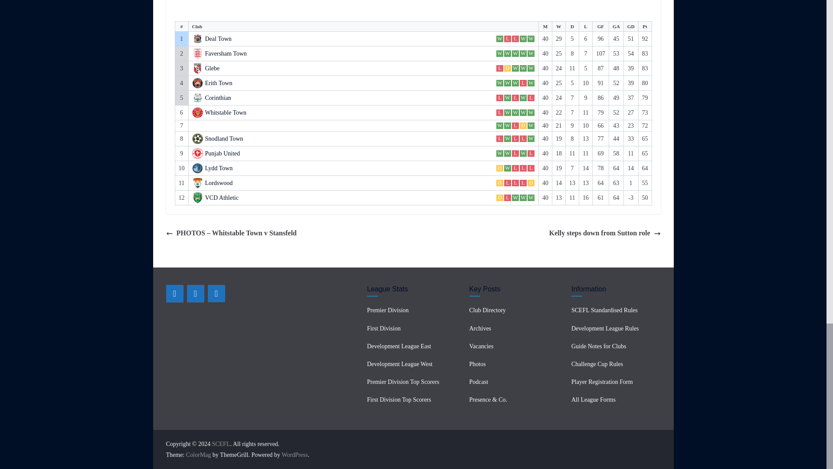 This screenshot has width=833, height=469. I want to click on SCEFL, so click(220, 444).